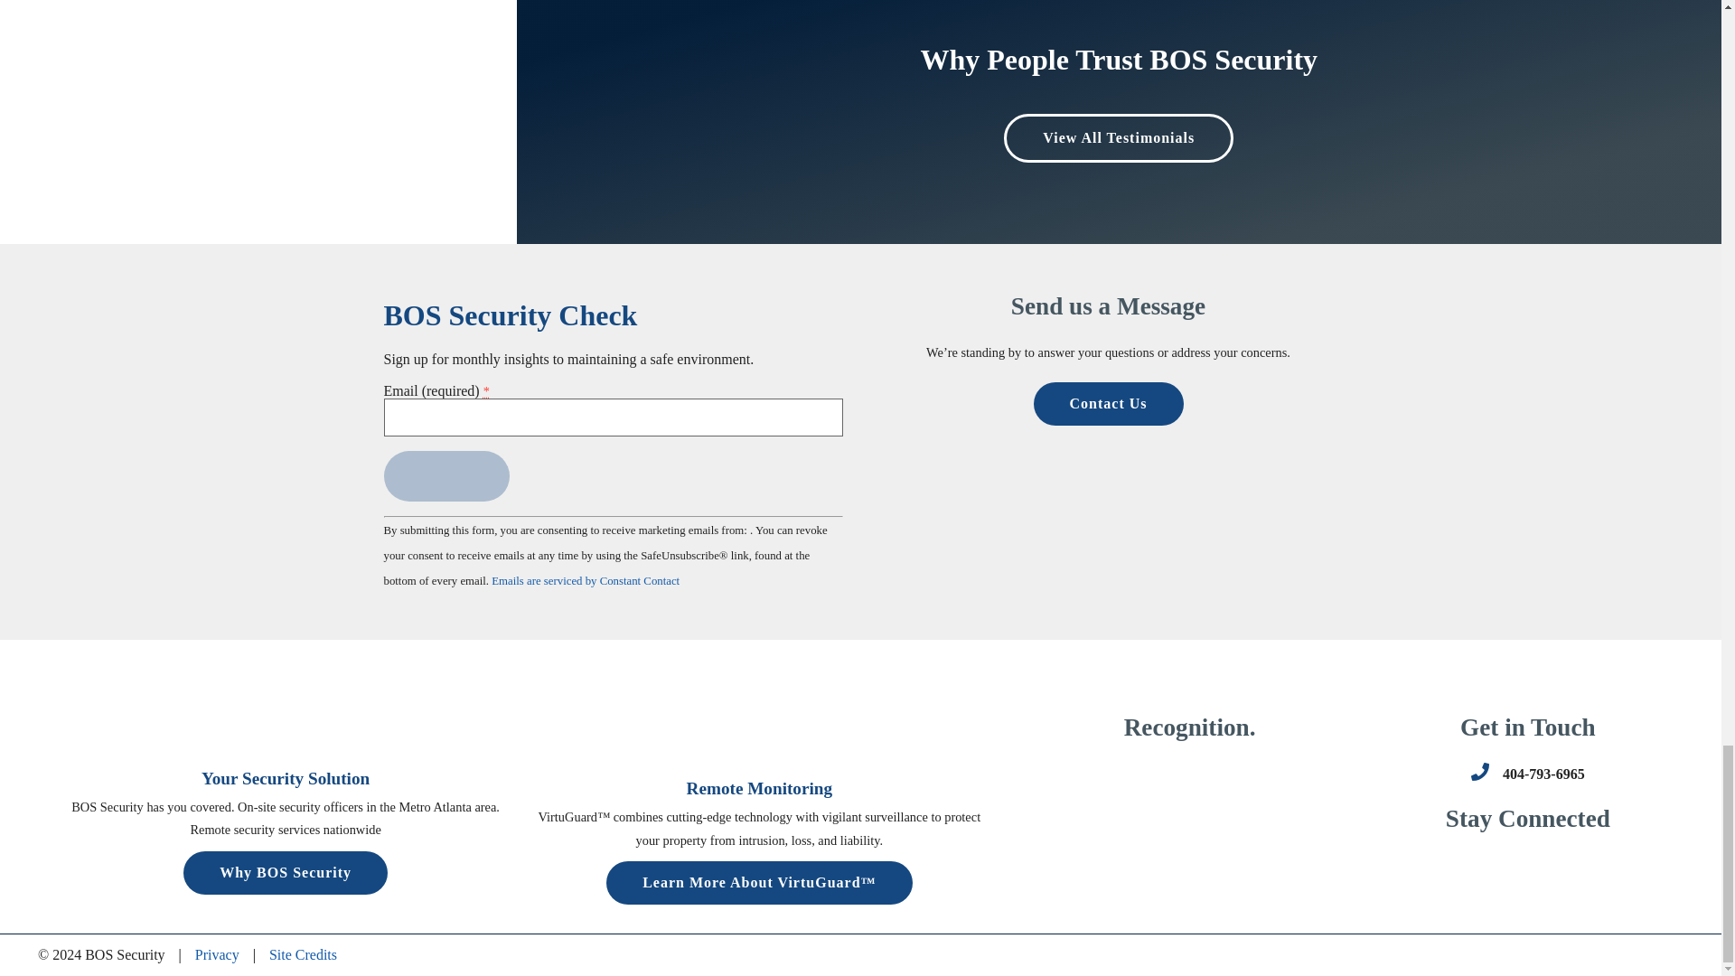 The width and height of the screenshot is (1735, 976). I want to click on Sign up, so click(445, 475).